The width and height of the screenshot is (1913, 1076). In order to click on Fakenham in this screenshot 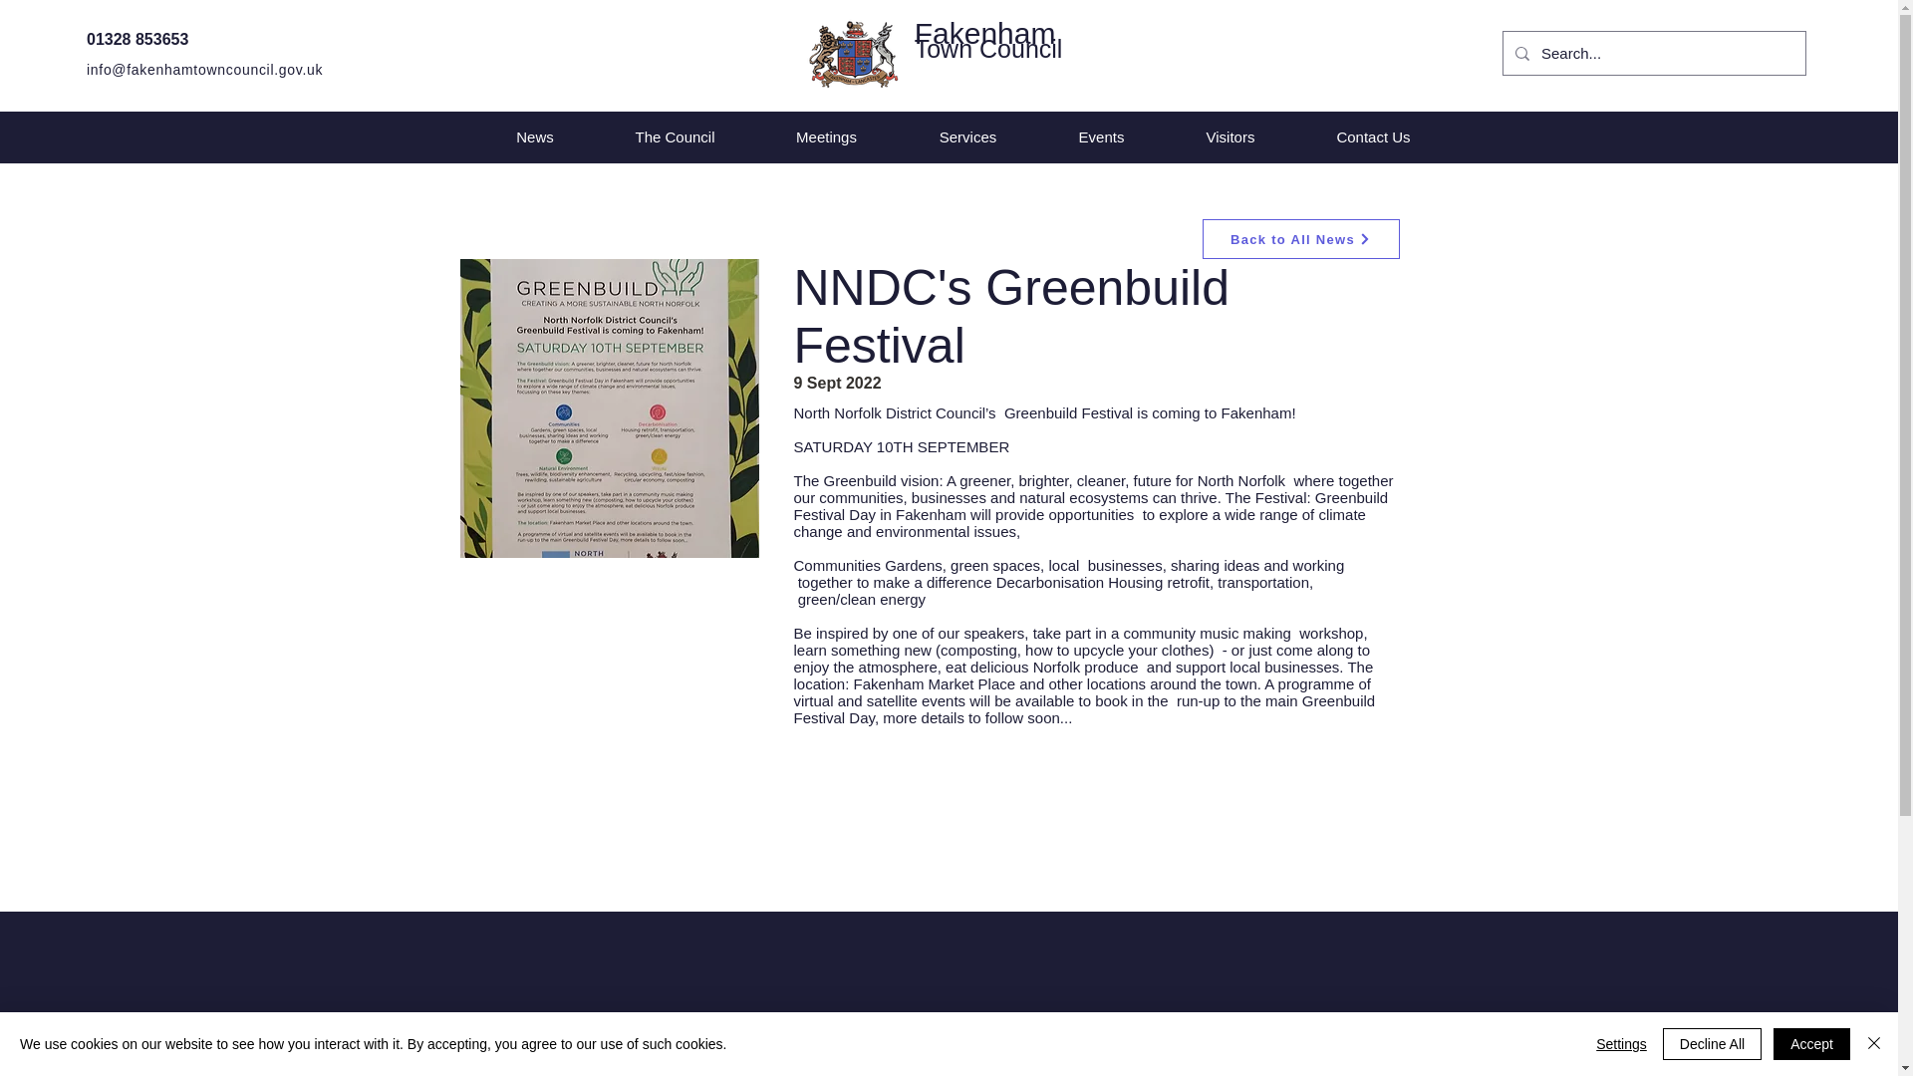, I will do `click(984, 33)`.